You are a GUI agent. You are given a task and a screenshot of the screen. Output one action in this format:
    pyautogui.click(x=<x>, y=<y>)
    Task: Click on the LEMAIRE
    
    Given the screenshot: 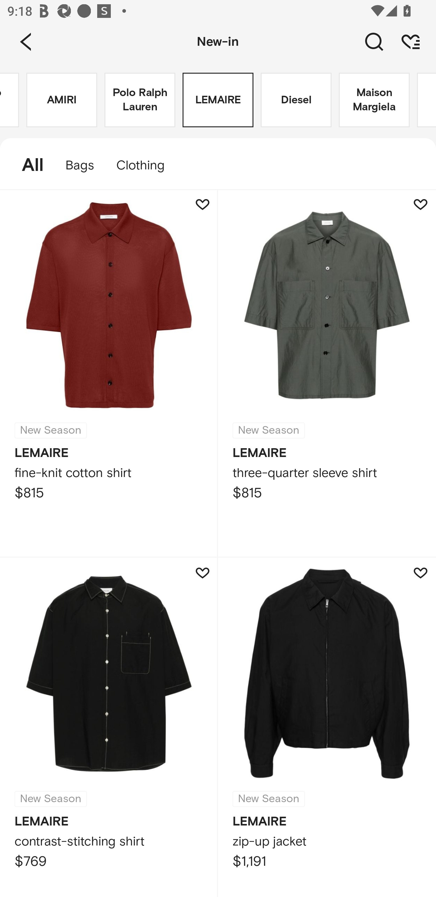 What is the action you would take?
    pyautogui.click(x=218, y=100)
    